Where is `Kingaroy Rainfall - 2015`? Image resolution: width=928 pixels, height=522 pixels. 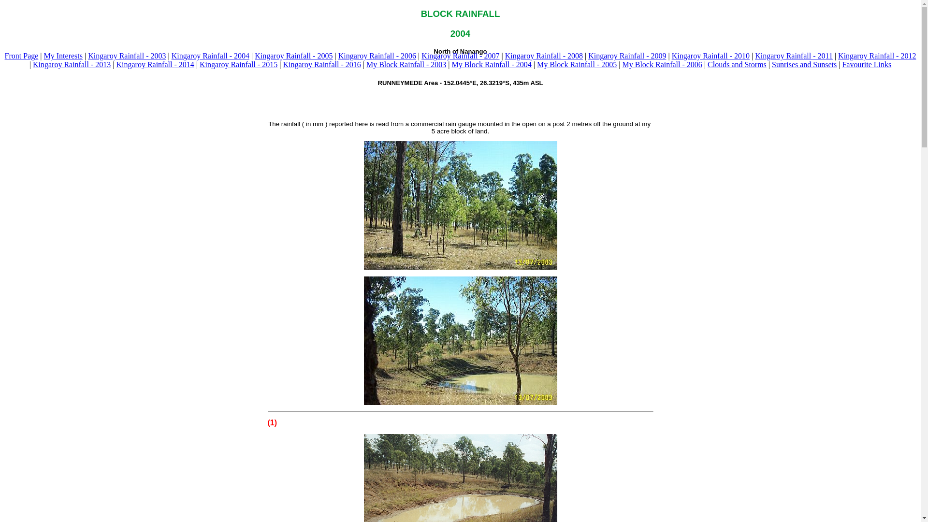 Kingaroy Rainfall - 2015 is located at coordinates (239, 65).